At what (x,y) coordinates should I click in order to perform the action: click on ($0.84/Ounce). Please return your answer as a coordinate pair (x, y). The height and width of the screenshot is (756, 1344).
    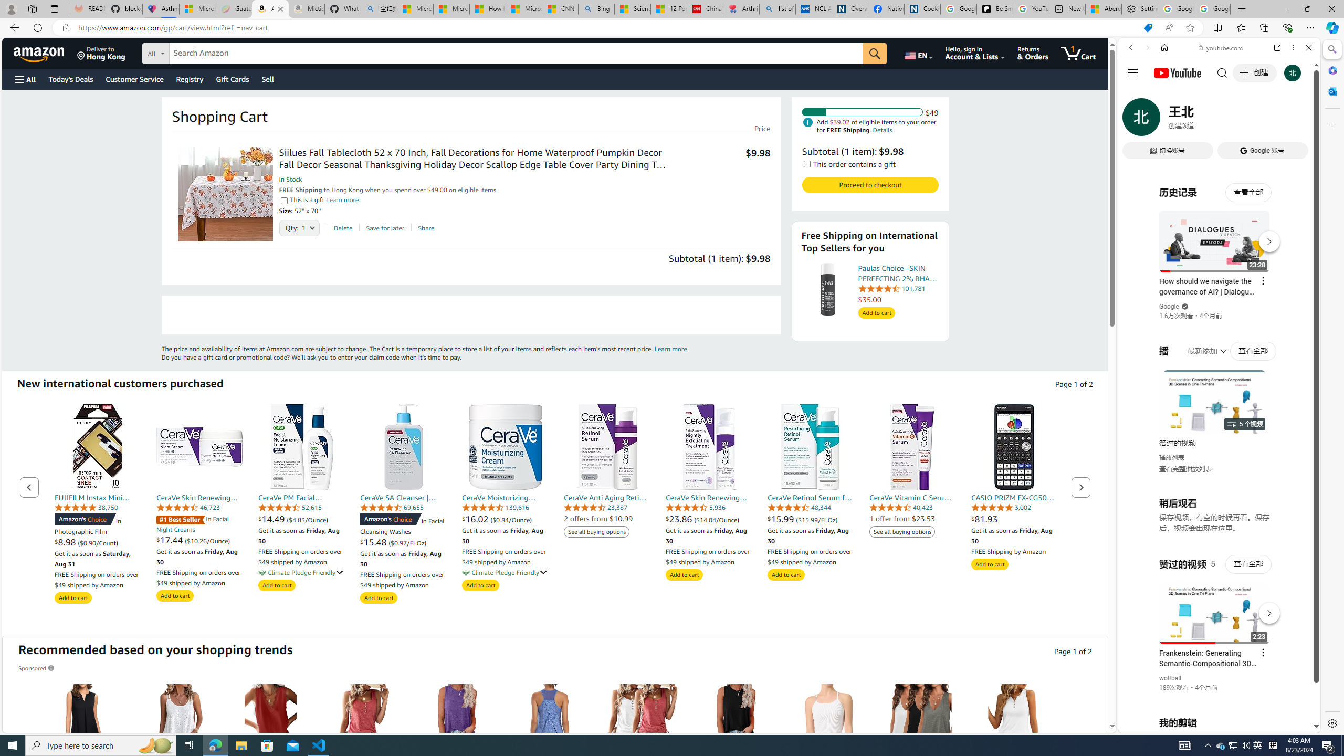
    Looking at the image, I should click on (511, 520).